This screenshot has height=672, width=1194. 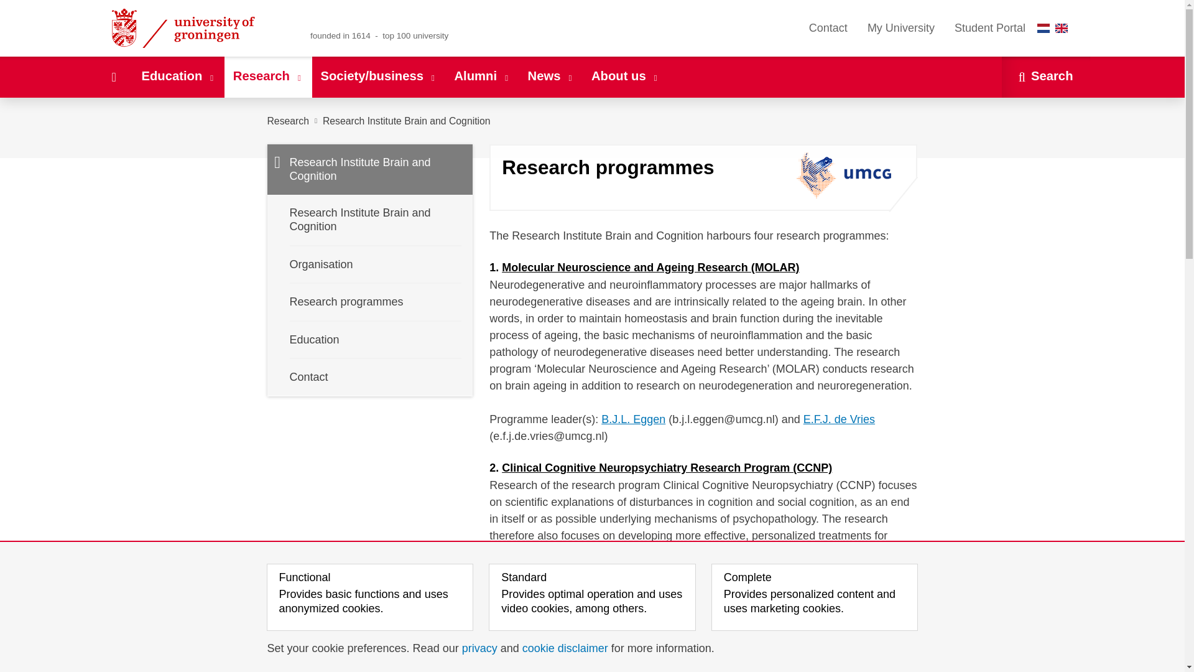 What do you see at coordinates (113, 77) in the screenshot?
I see `Home` at bounding box center [113, 77].